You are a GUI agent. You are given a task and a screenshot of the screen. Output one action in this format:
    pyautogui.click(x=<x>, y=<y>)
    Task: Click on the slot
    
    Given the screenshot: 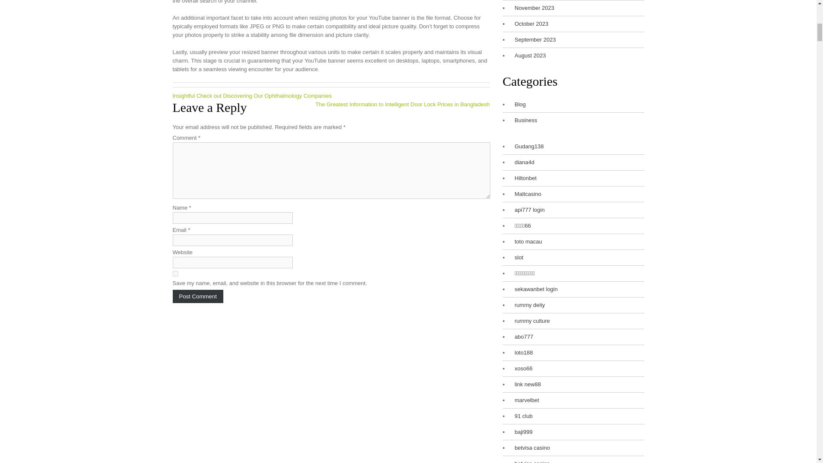 What is the action you would take?
    pyautogui.click(x=516, y=257)
    